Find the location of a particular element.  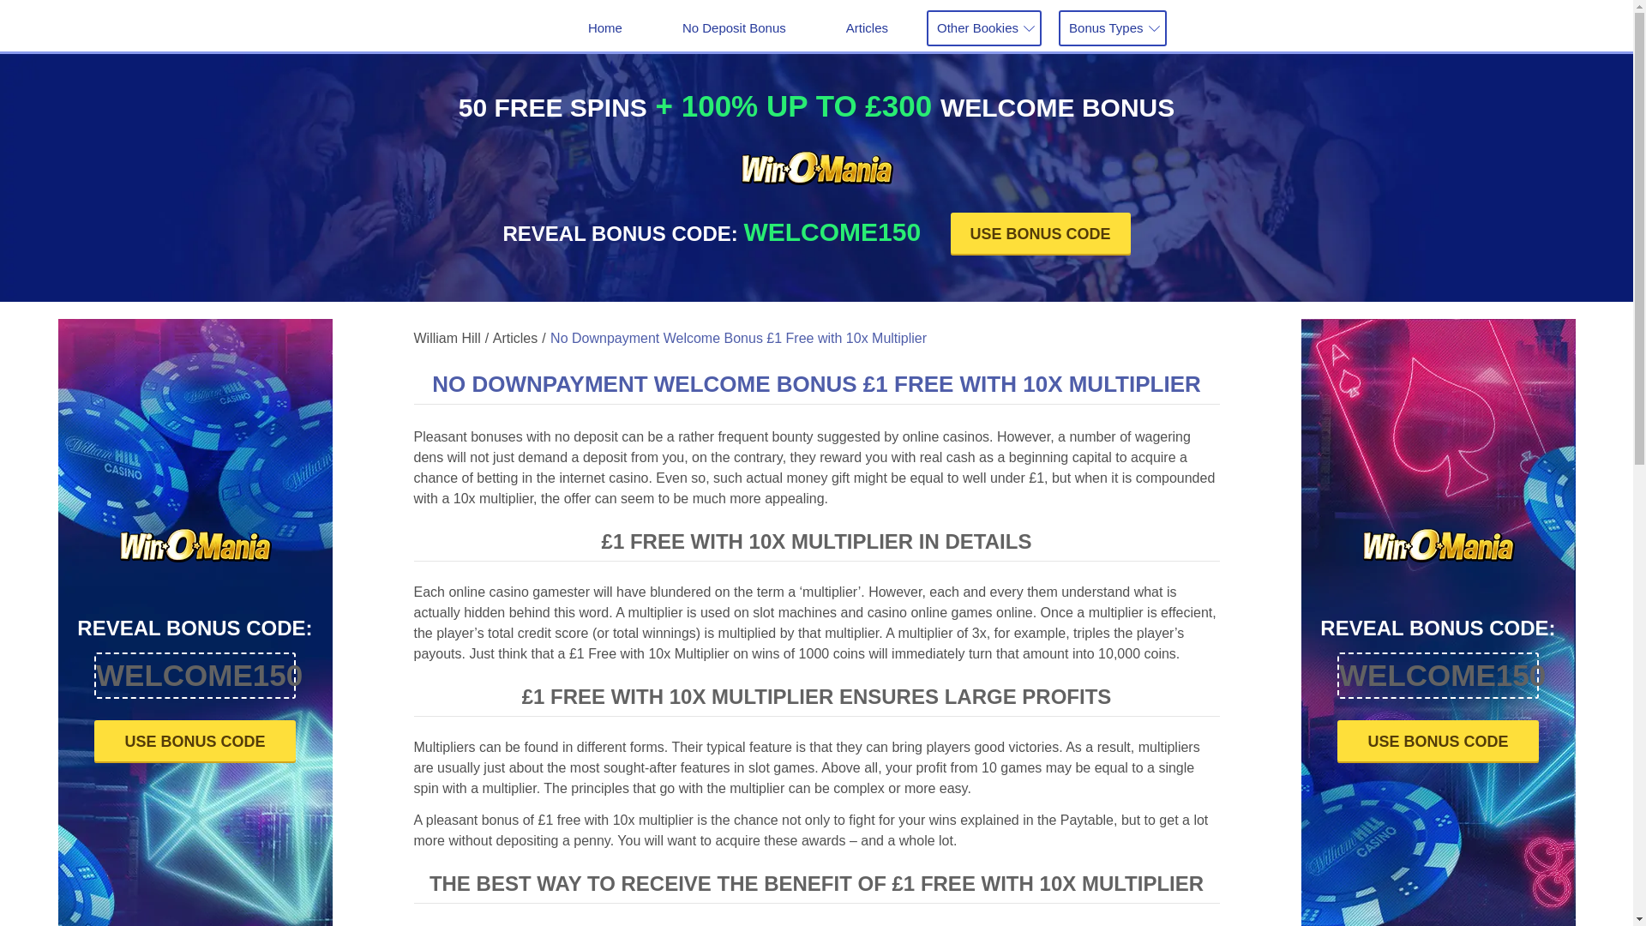

Other Bookies is located at coordinates (984, 27).